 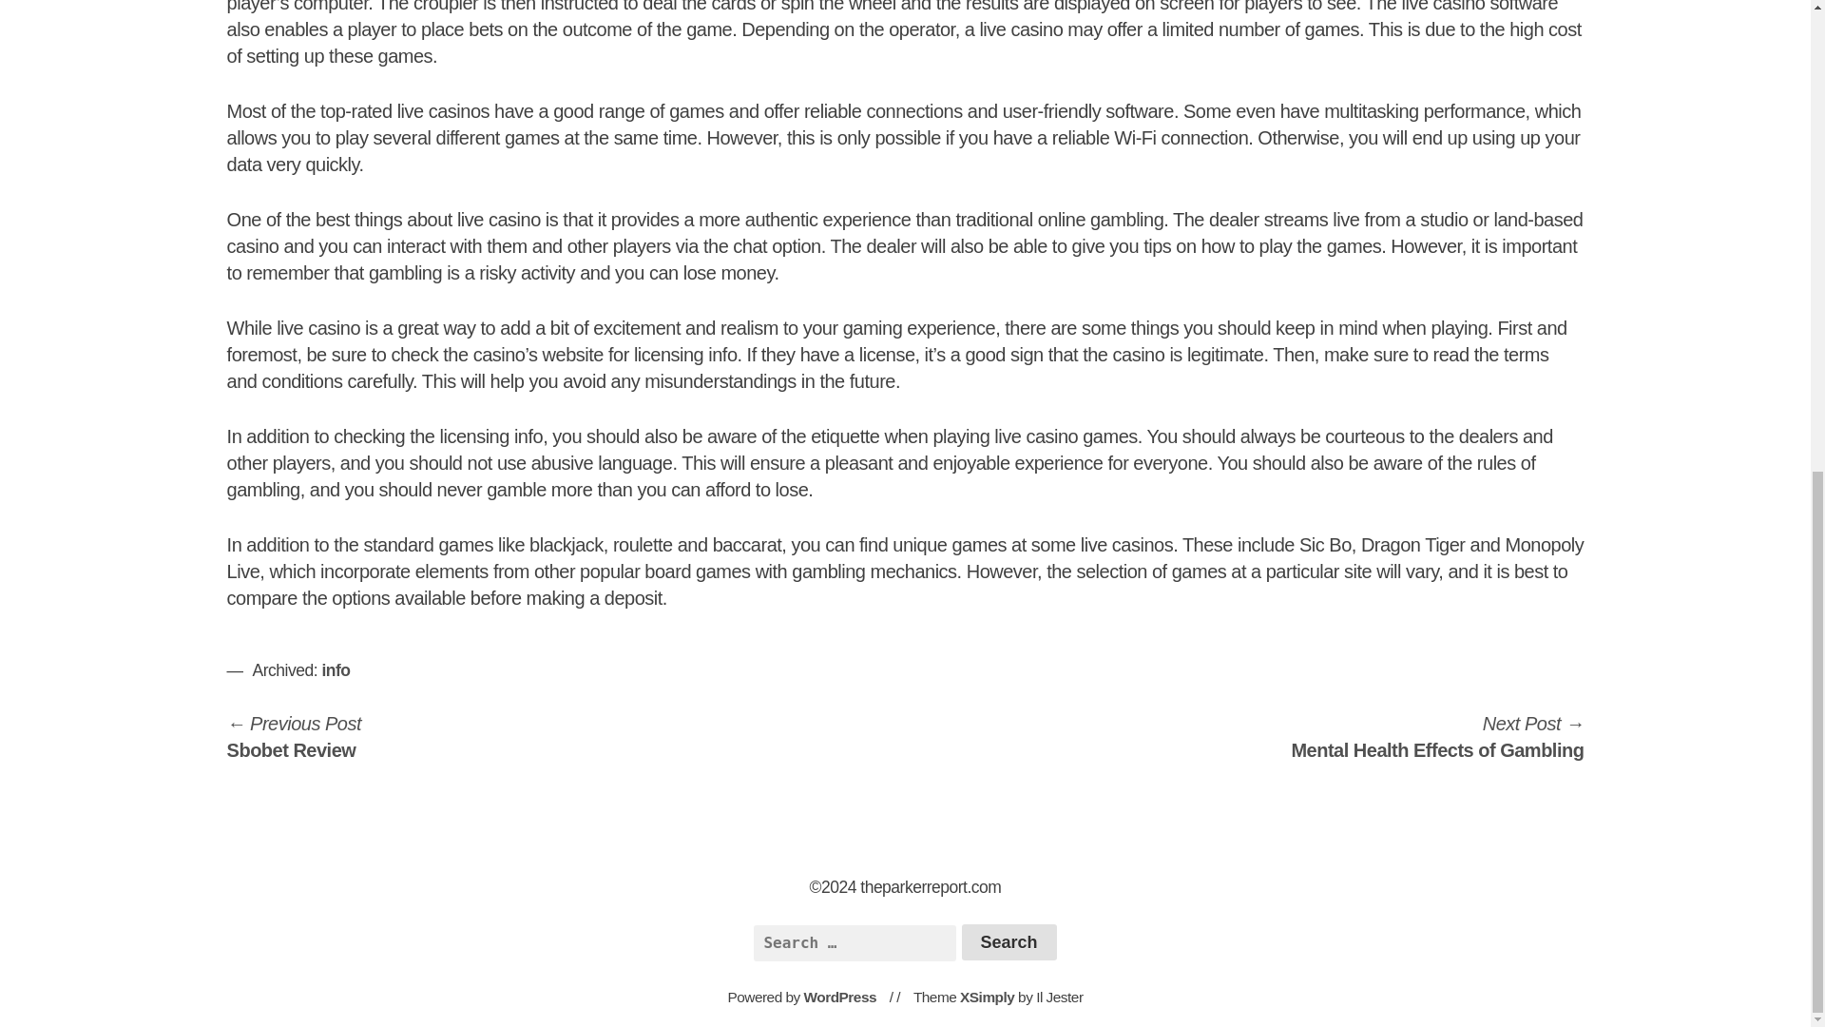 I want to click on WordPress, so click(x=335, y=669).